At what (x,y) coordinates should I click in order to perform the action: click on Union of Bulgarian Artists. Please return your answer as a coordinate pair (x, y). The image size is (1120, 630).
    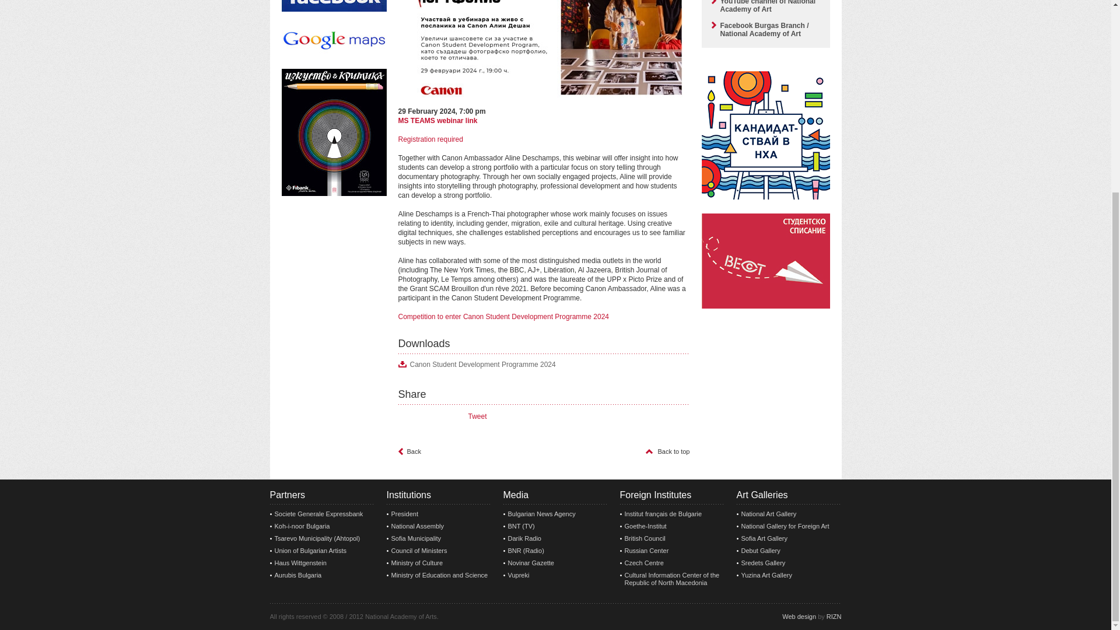
    Looking at the image, I should click on (322, 551).